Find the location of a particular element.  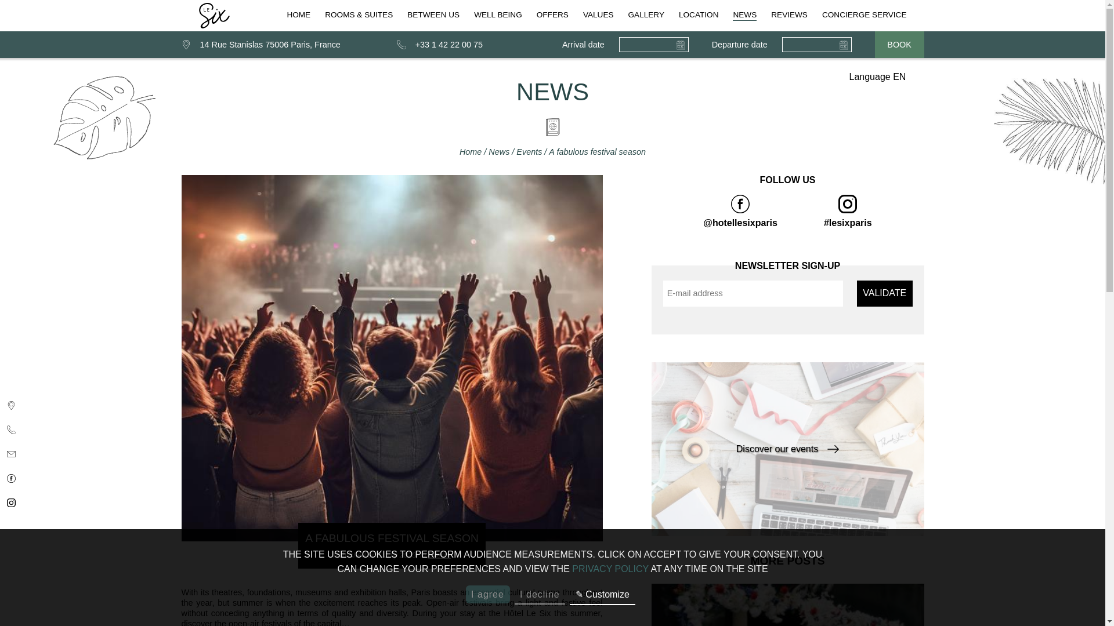

Events is located at coordinates (439, 555).